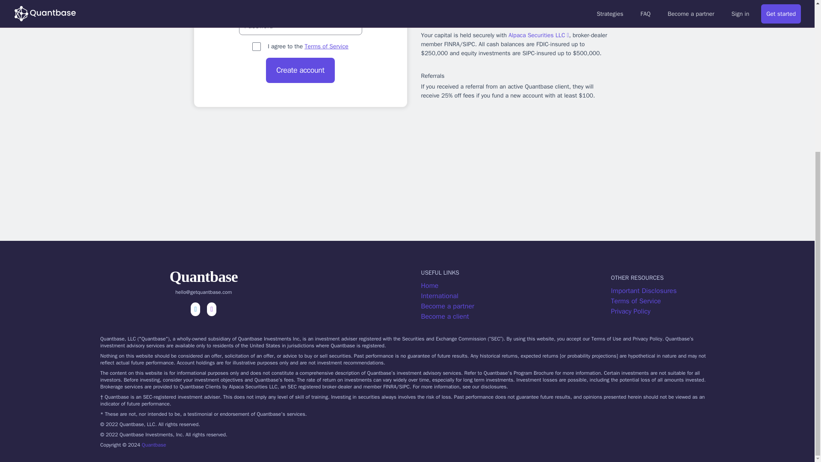 The image size is (821, 462). Describe the element at coordinates (257, 46) in the screenshot. I see `false` at that location.